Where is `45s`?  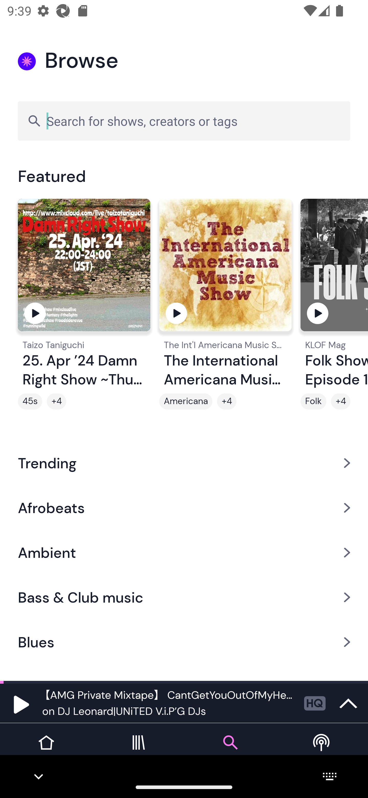
45s is located at coordinates (30, 401).